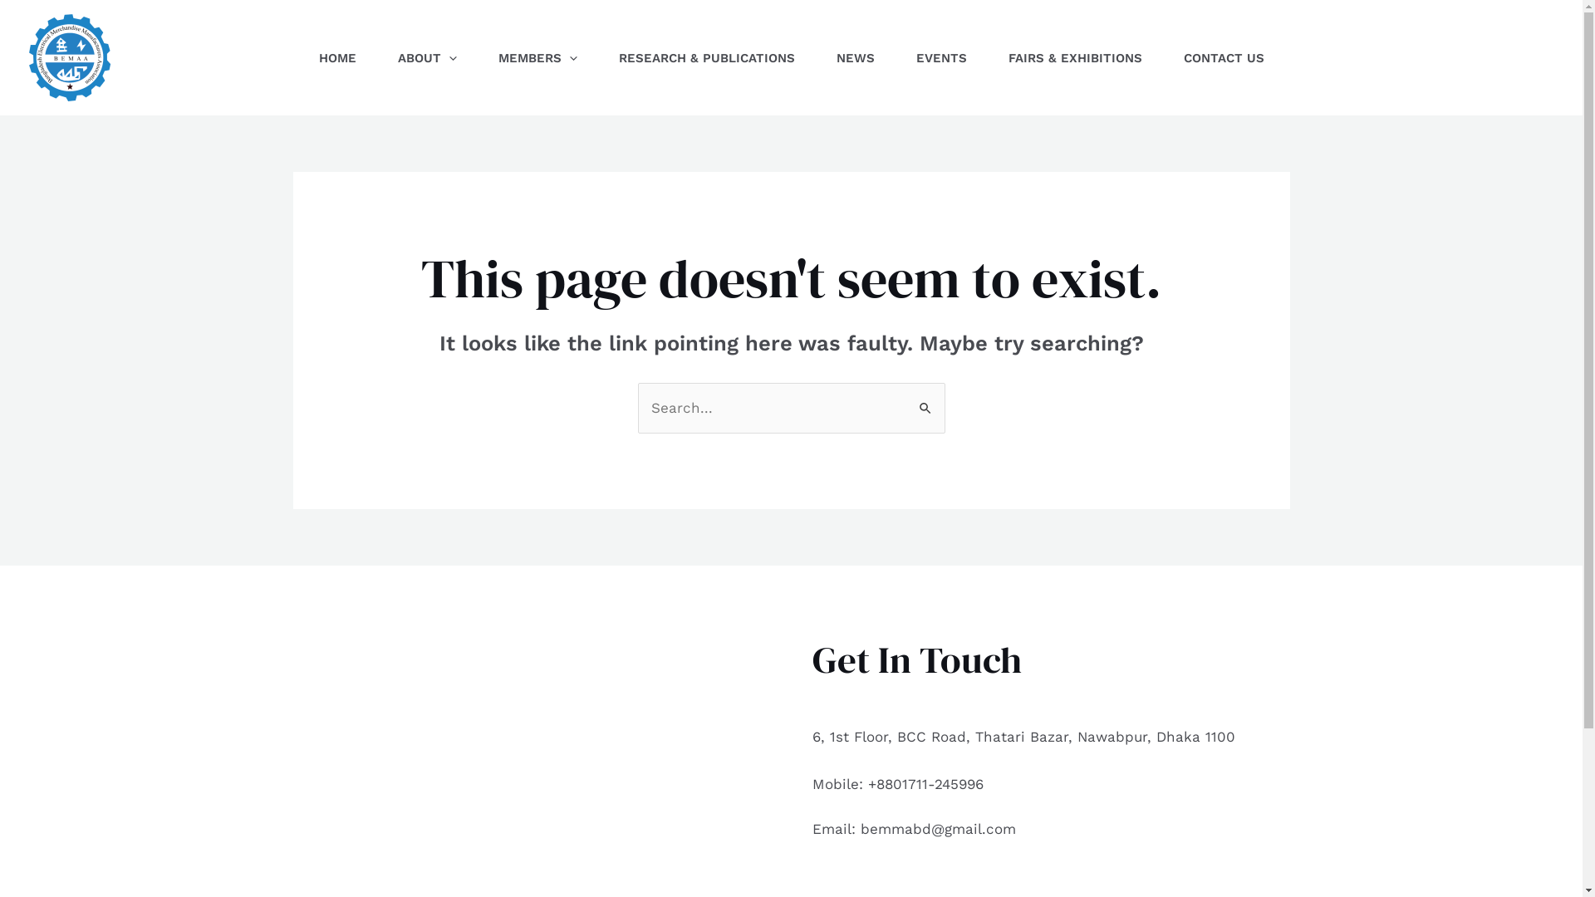 The image size is (1595, 897). What do you see at coordinates (1224, 57) in the screenshot?
I see `CONTACT US` at bounding box center [1224, 57].